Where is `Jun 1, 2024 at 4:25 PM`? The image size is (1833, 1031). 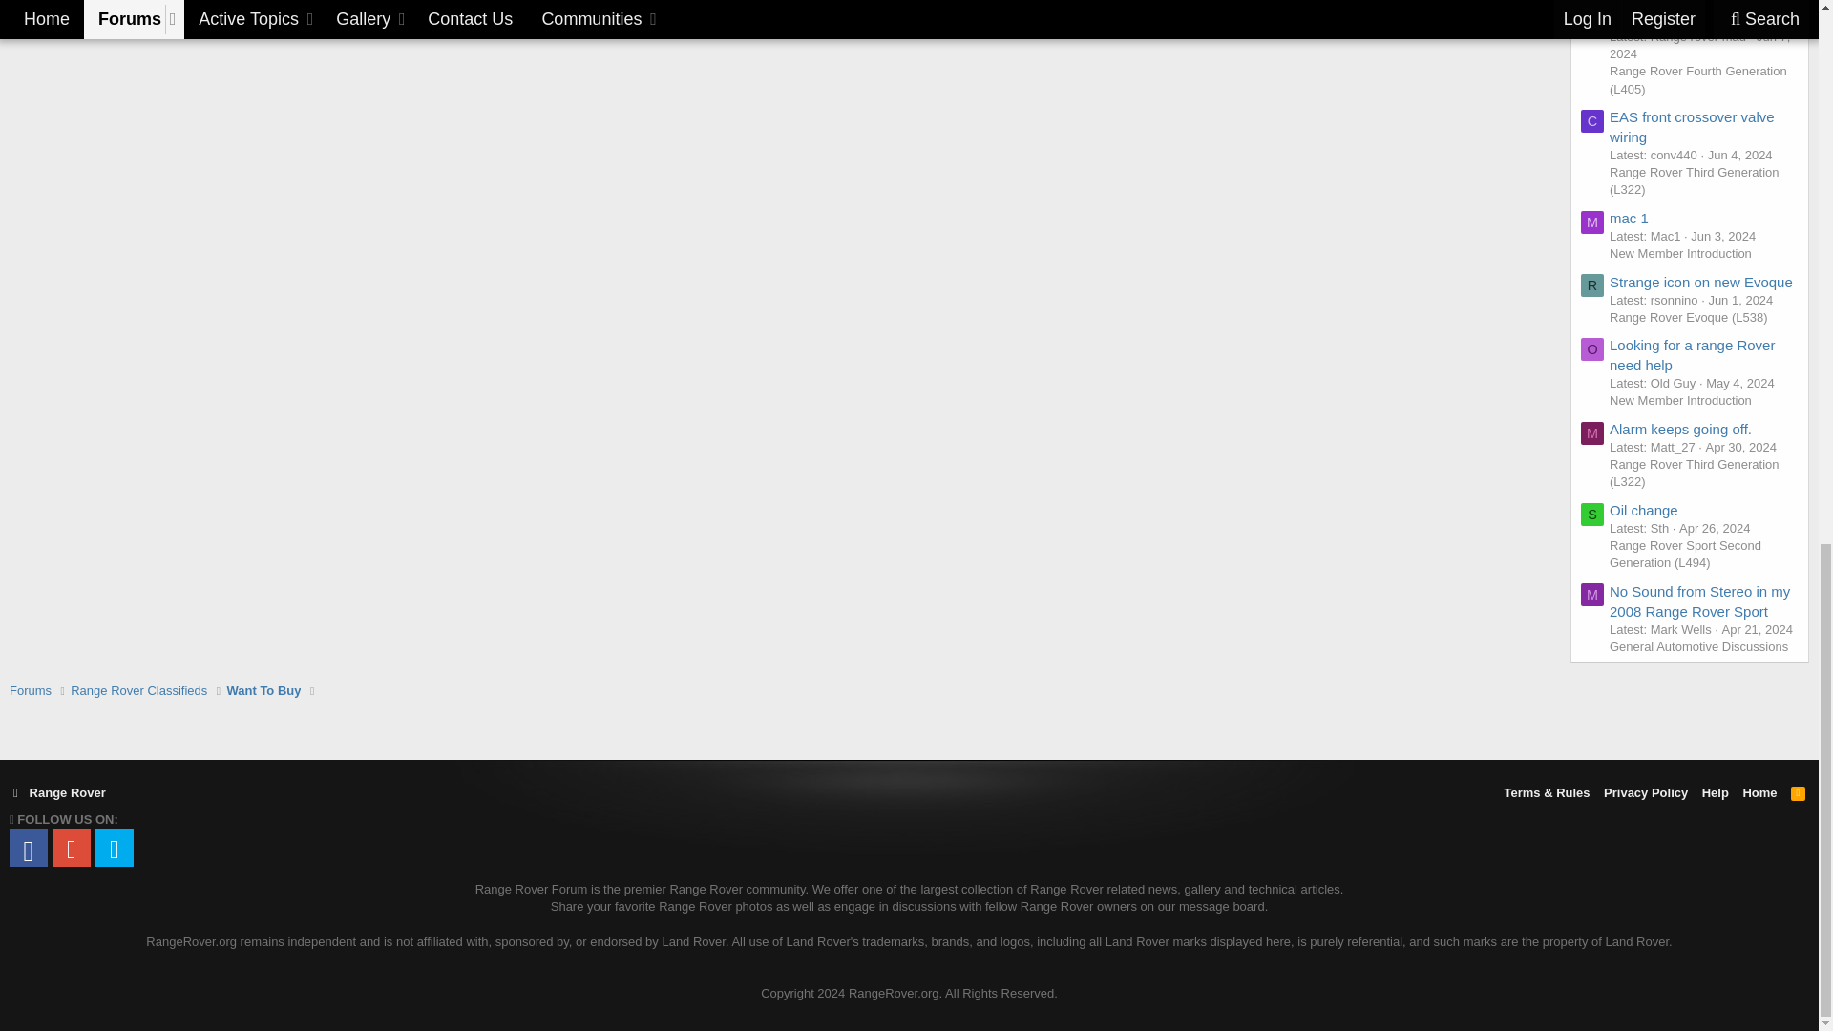
Jun 1, 2024 at 4:25 PM is located at coordinates (1739, 300).